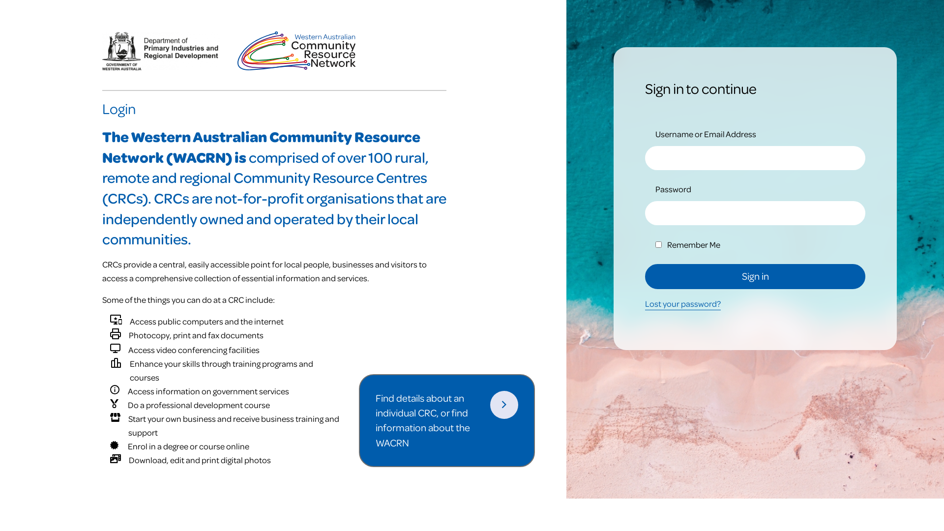  What do you see at coordinates (683, 304) in the screenshot?
I see `Lost your password?` at bounding box center [683, 304].